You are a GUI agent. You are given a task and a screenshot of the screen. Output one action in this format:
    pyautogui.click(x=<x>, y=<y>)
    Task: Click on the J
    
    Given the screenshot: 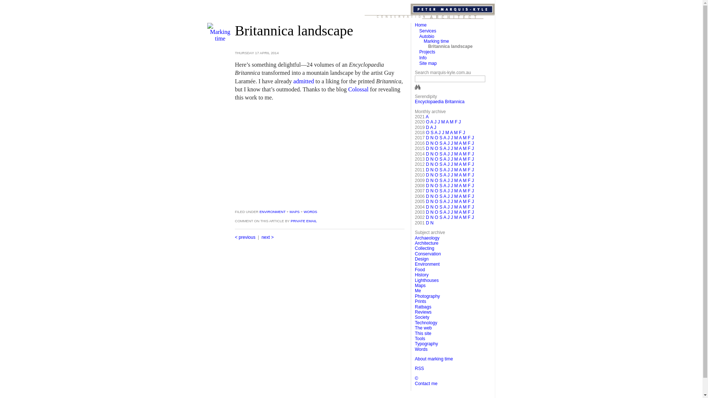 What is the action you would take?
    pyautogui.click(x=452, y=181)
    